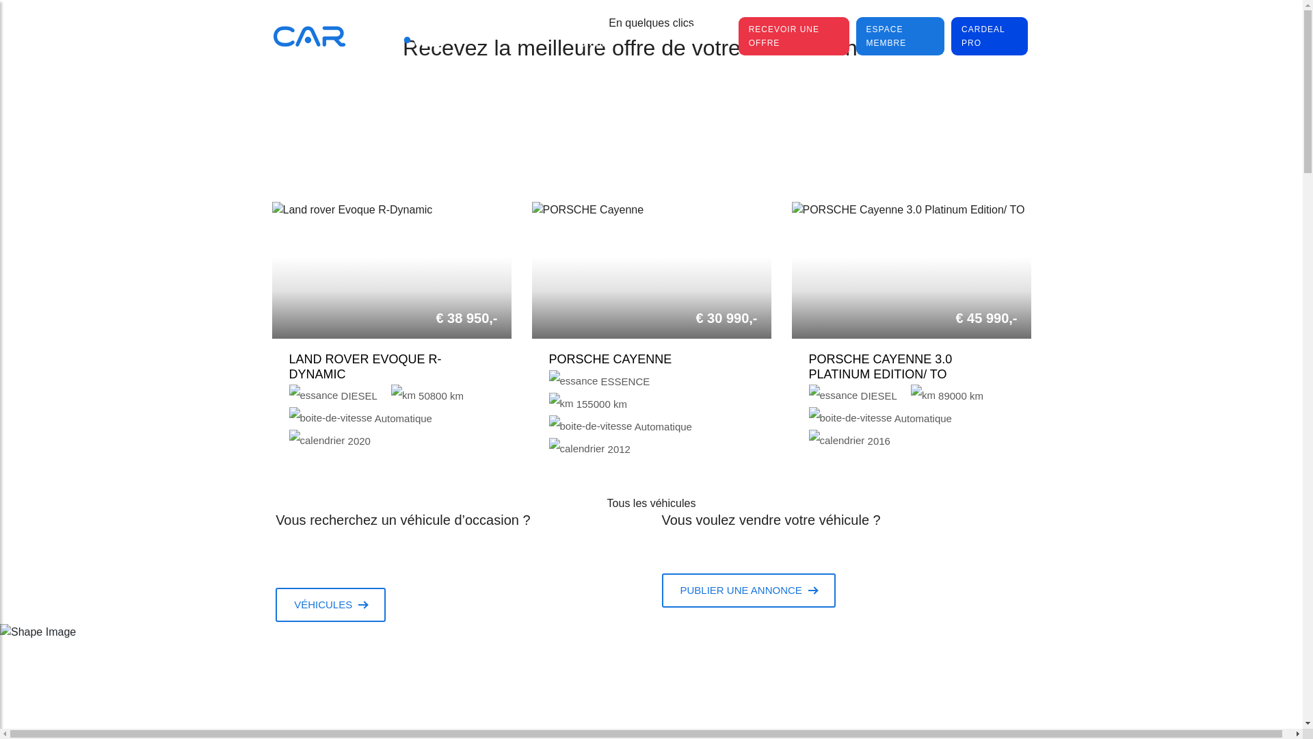 The image size is (1313, 739). Describe the element at coordinates (610, 359) in the screenshot. I see `PORSCHE CAYENNE` at that location.